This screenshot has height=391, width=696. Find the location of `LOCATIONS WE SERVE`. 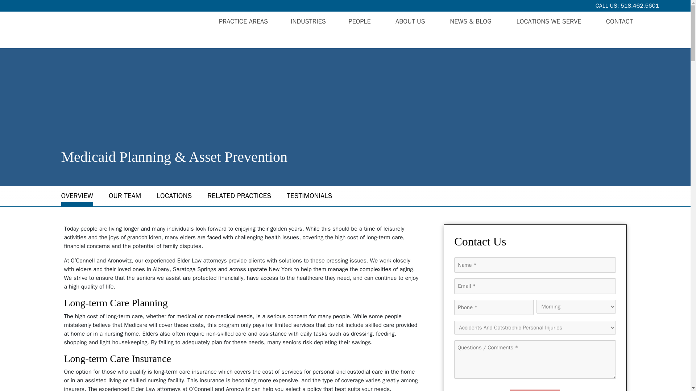

LOCATIONS WE SERVE is located at coordinates (550, 21).